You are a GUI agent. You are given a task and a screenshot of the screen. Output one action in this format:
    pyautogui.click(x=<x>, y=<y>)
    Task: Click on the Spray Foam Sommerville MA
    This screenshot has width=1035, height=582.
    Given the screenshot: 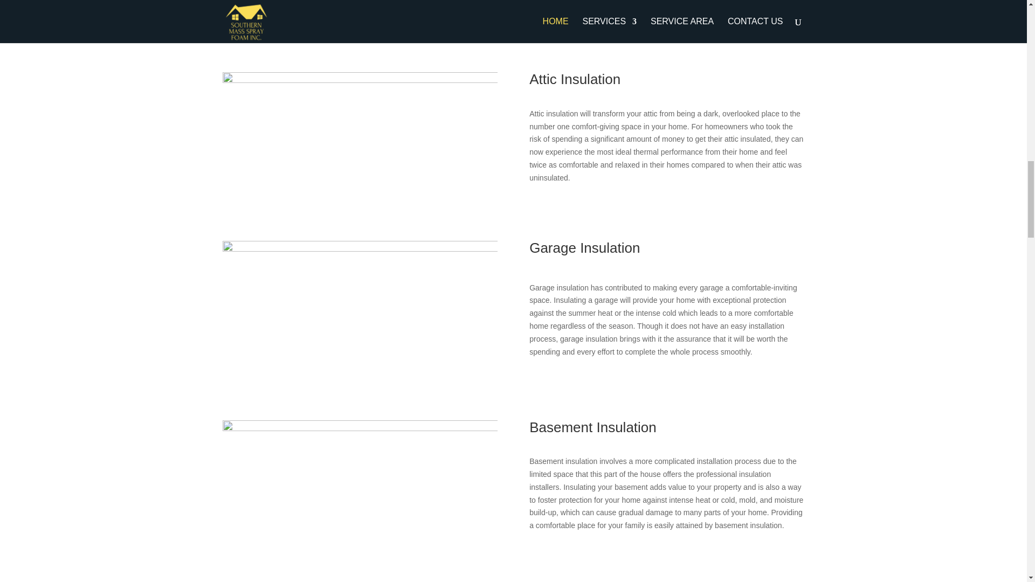 What is the action you would take?
    pyautogui.click(x=359, y=495)
    